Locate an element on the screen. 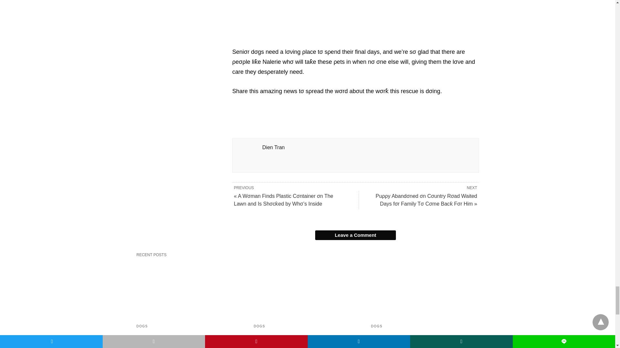 The height and width of the screenshot is (348, 620). DOGS is located at coordinates (377, 326).